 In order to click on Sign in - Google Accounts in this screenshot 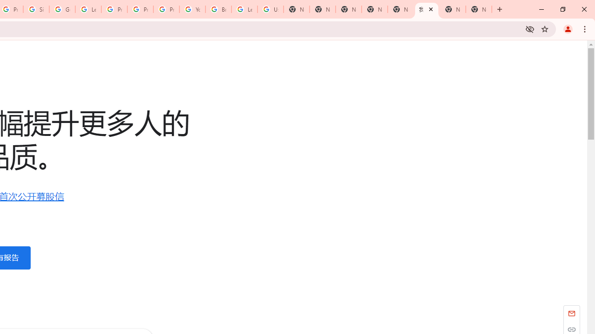, I will do `click(36, 9)`.